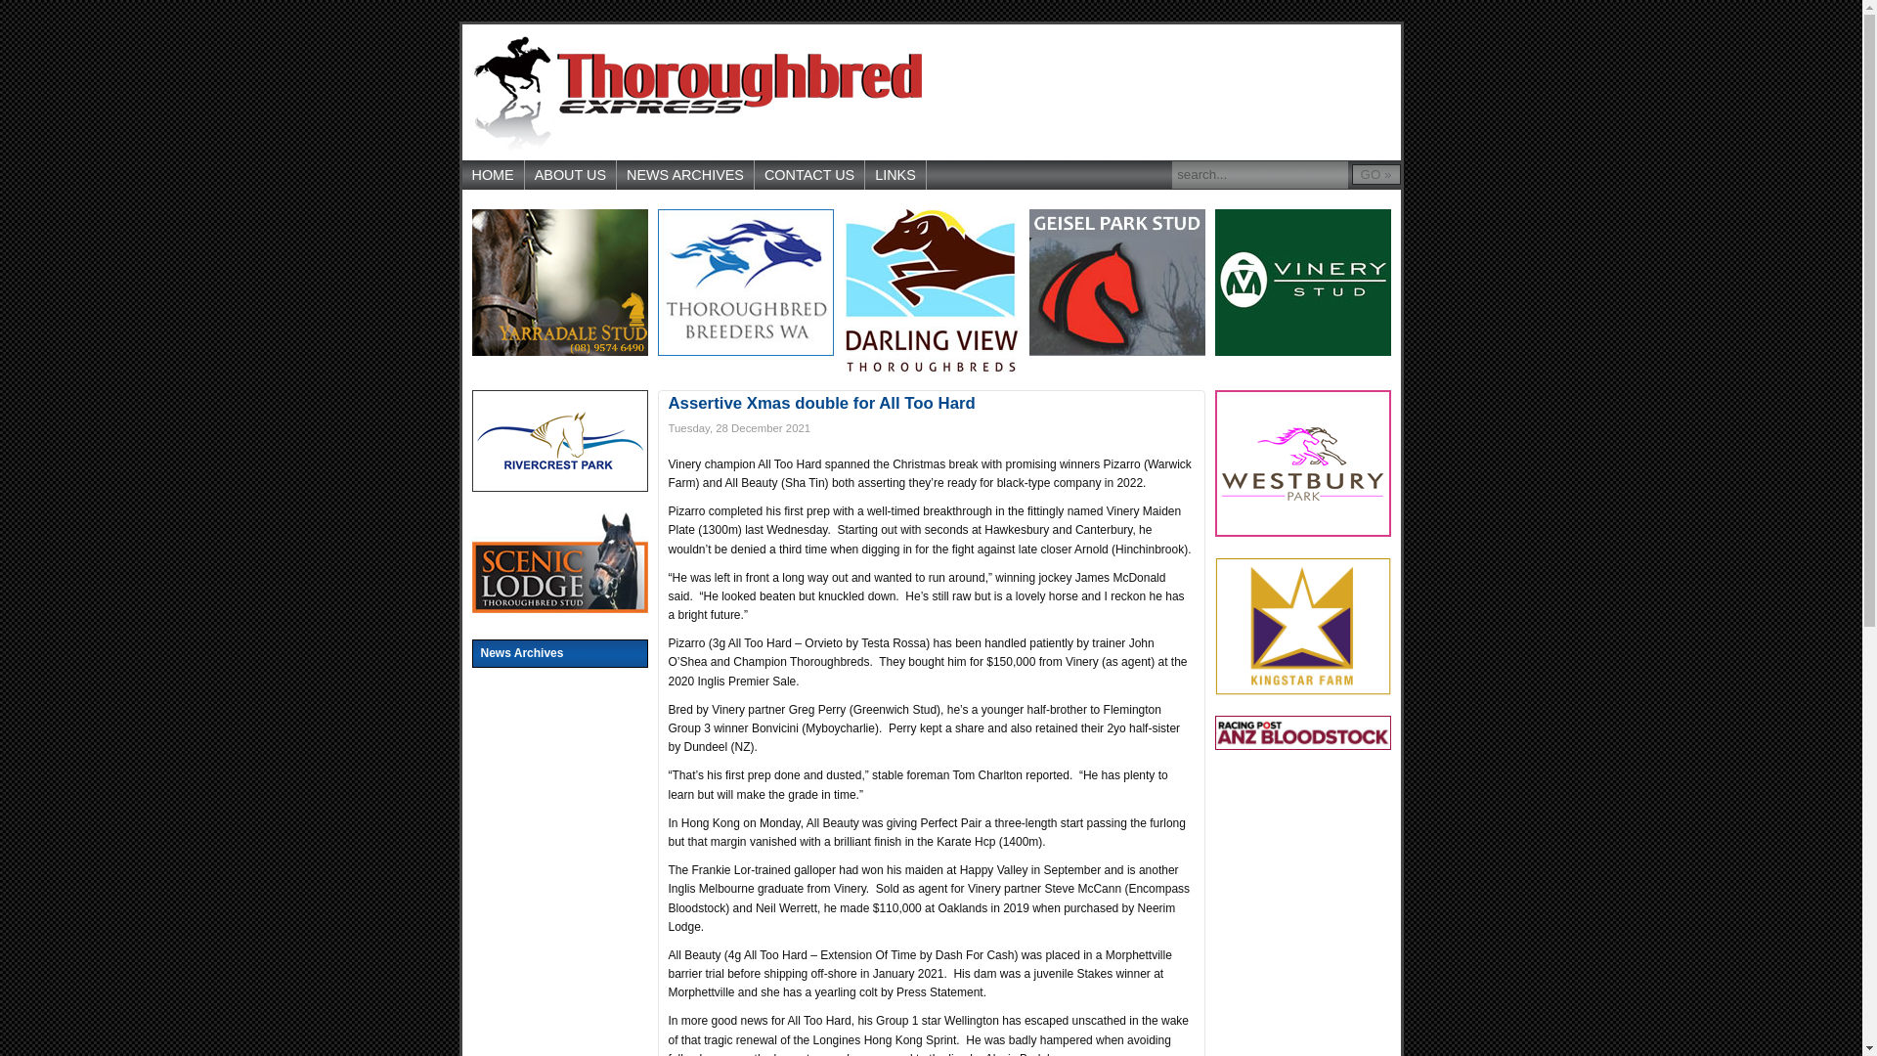 This screenshot has width=1877, height=1056. I want to click on HOME, so click(493, 175).